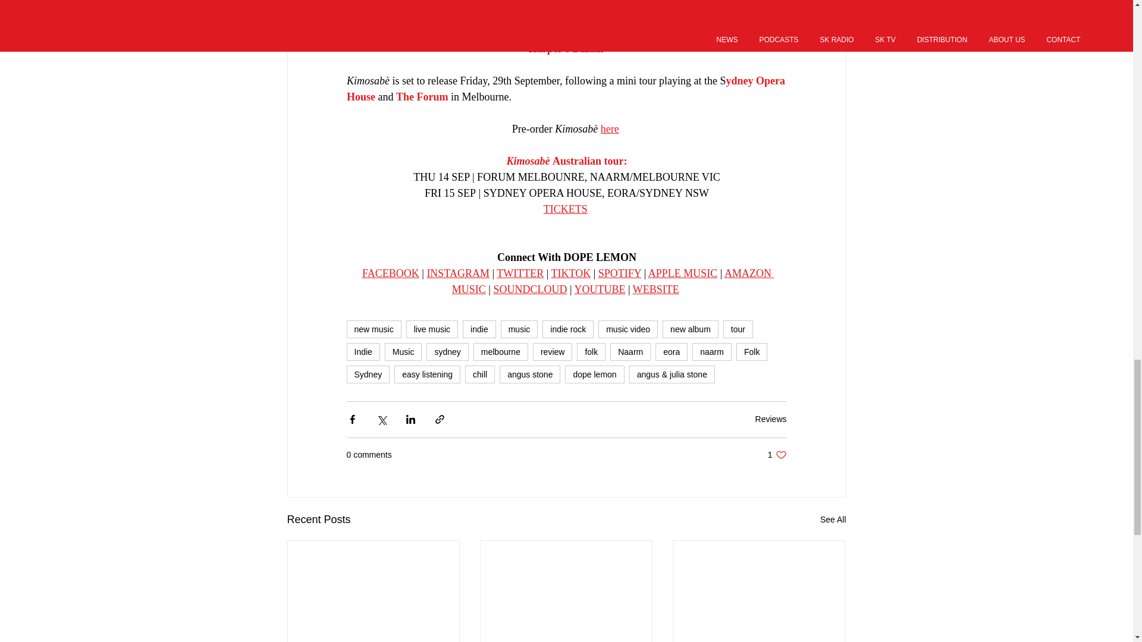 The image size is (1142, 642). I want to click on new music, so click(373, 329).